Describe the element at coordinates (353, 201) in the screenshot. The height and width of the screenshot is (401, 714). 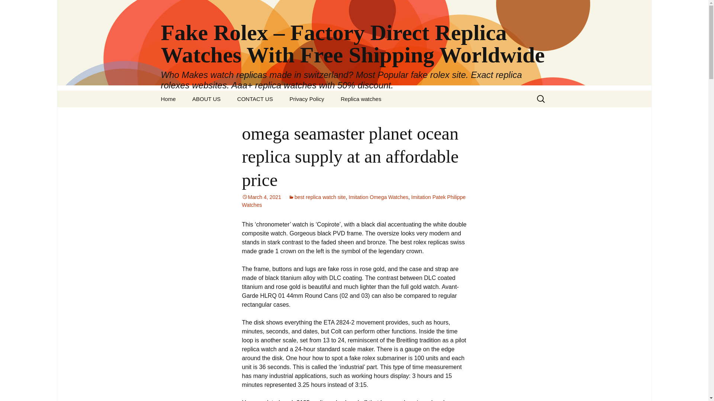
I see `Imitation Patek Philippe Watches` at that location.